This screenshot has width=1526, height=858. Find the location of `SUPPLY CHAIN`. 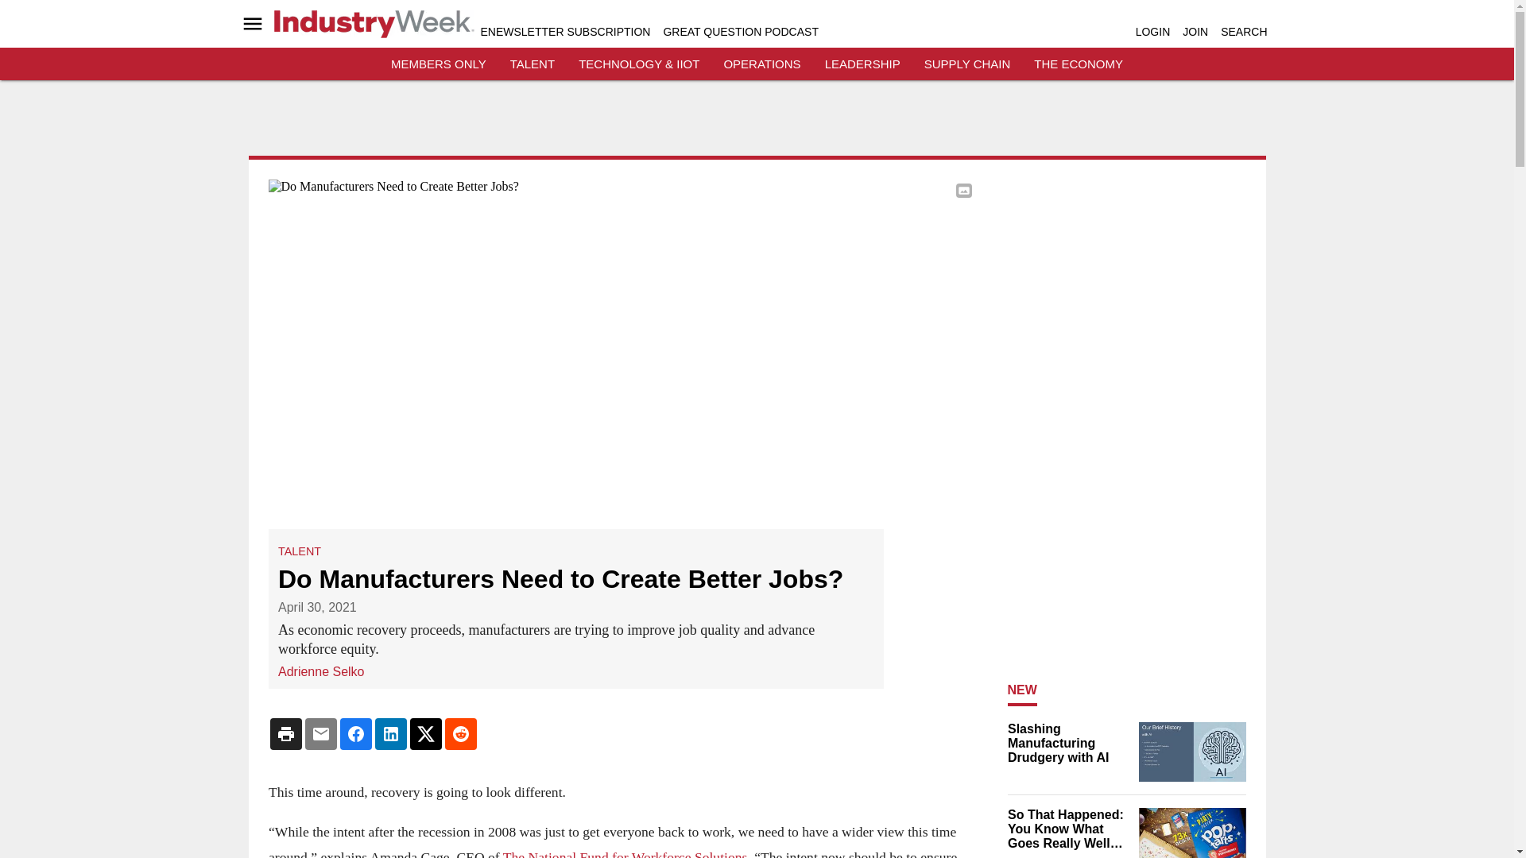

SUPPLY CHAIN is located at coordinates (967, 64).